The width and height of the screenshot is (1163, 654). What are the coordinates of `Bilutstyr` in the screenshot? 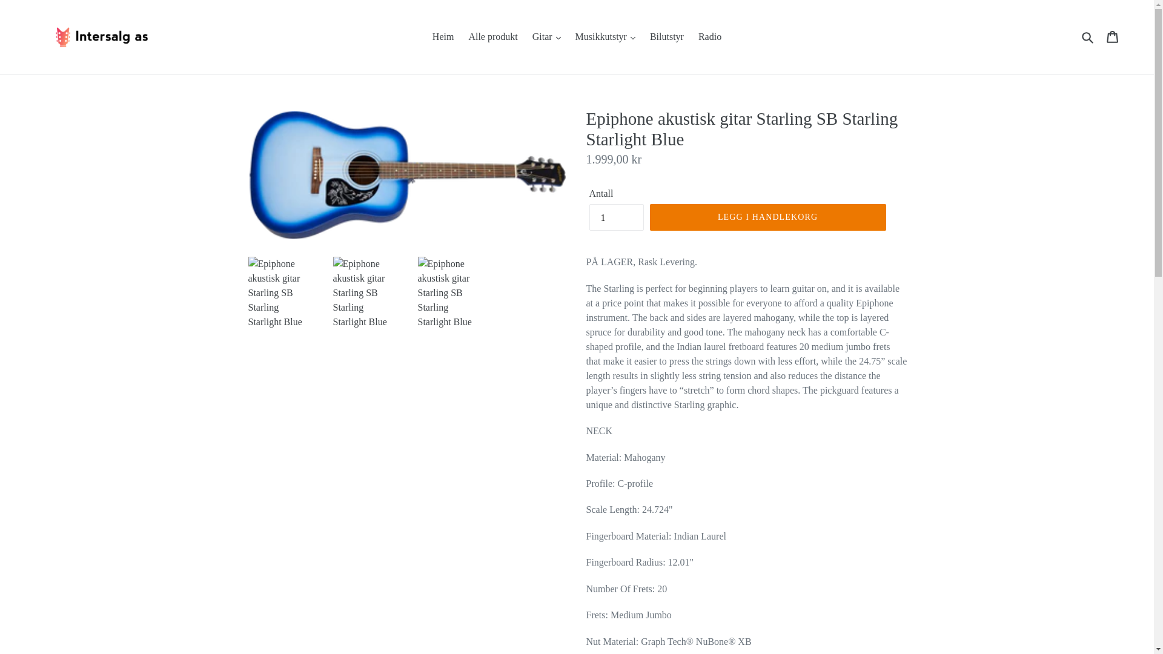 It's located at (666, 36).